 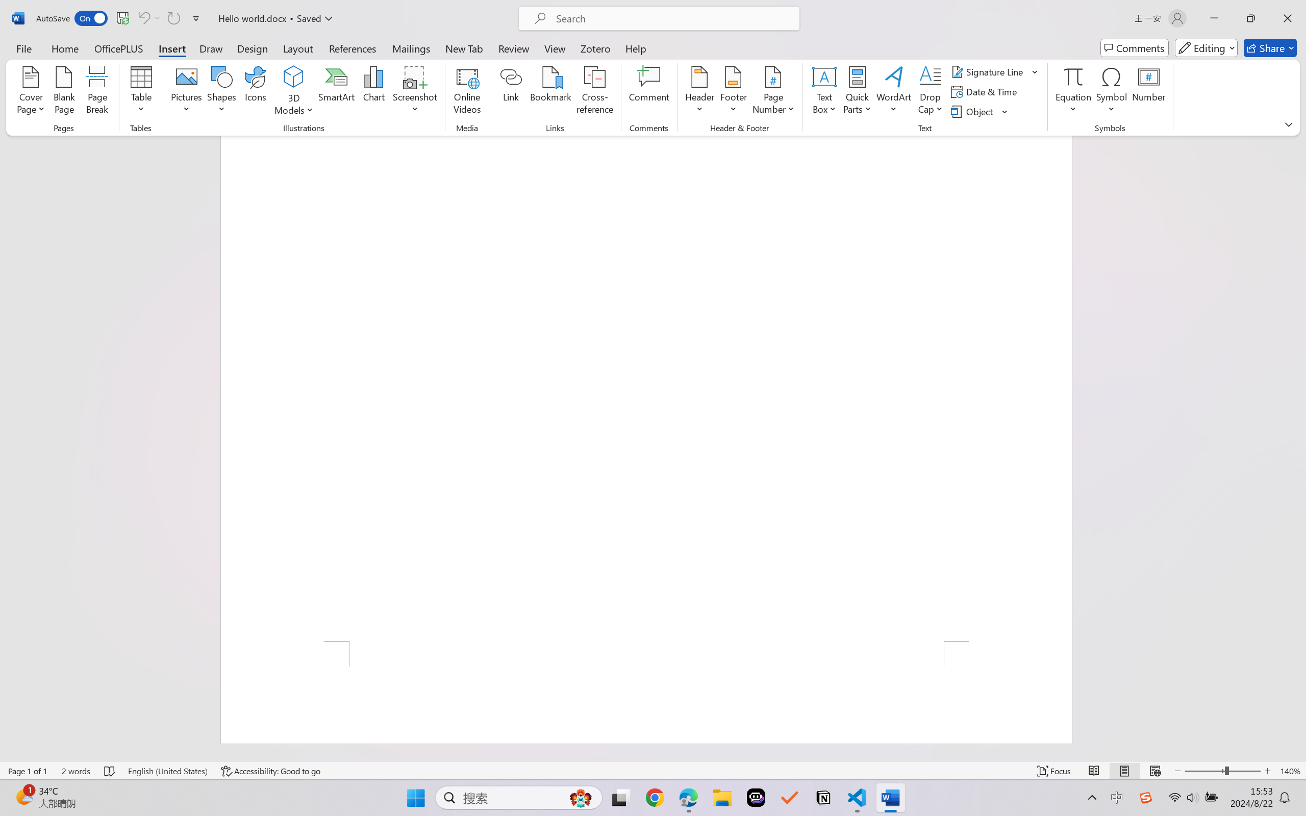 What do you see at coordinates (211, 48) in the screenshot?
I see `Draw` at bounding box center [211, 48].